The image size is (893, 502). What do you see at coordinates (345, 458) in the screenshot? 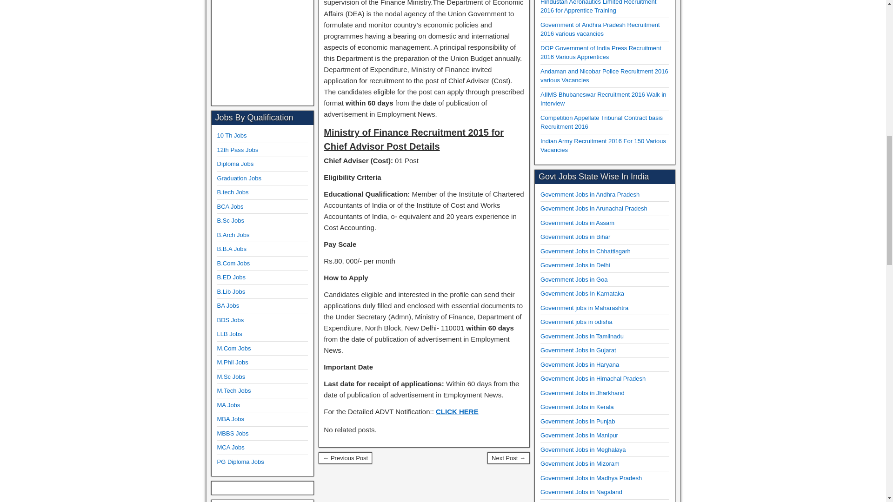
I see `Bose Institute Kolkata Recruitment 2015 for RA Posts` at bounding box center [345, 458].